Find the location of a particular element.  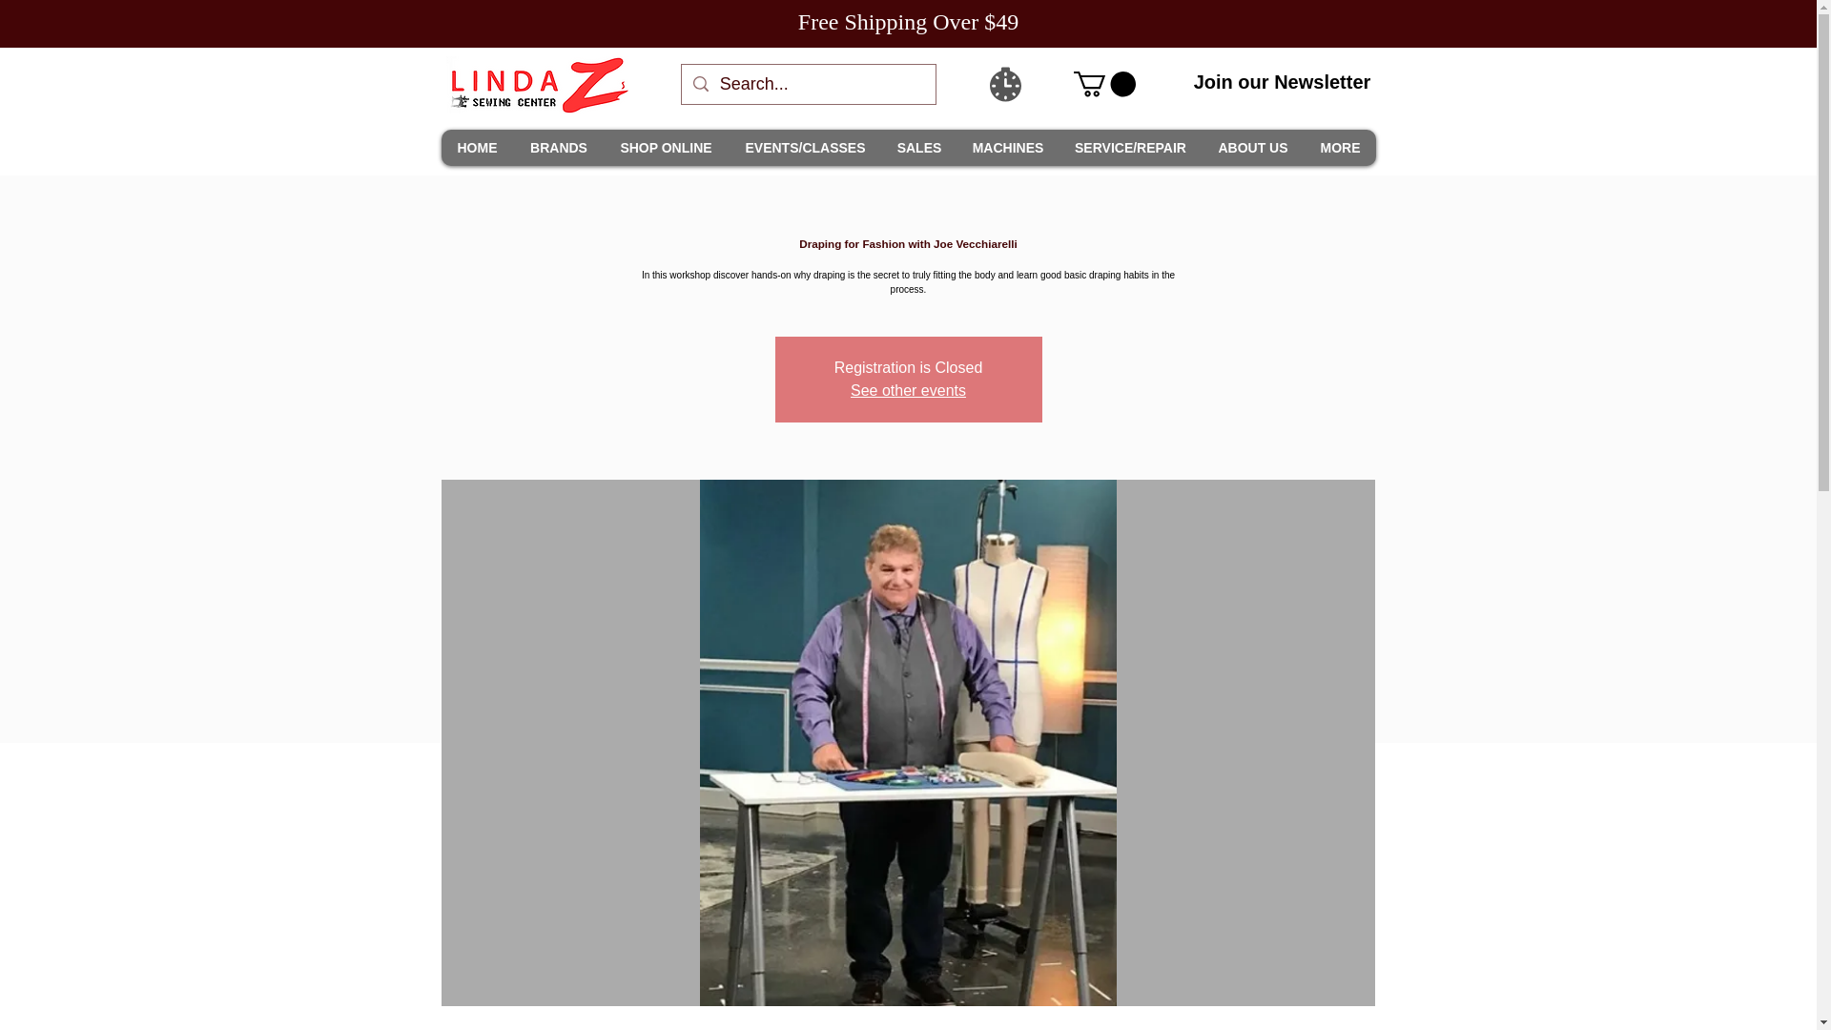

See other events is located at coordinates (908, 389).